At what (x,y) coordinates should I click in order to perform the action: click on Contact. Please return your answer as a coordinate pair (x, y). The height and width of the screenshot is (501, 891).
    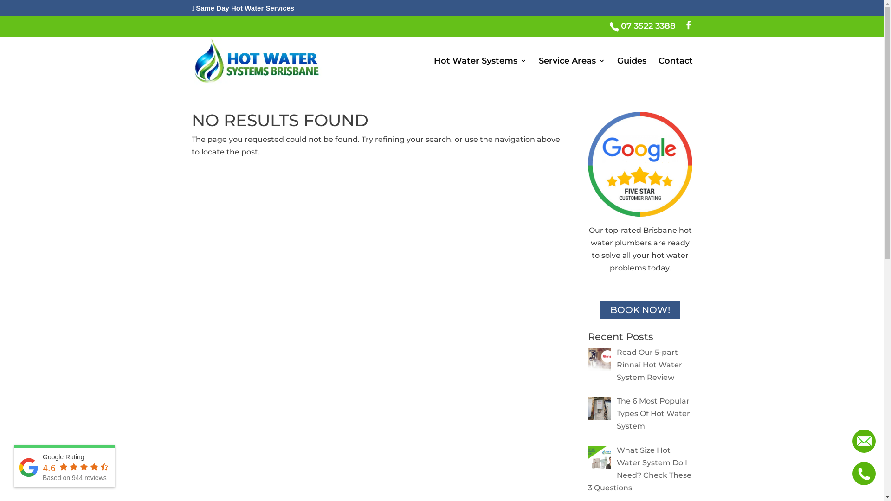
    Looking at the image, I should click on (675, 71).